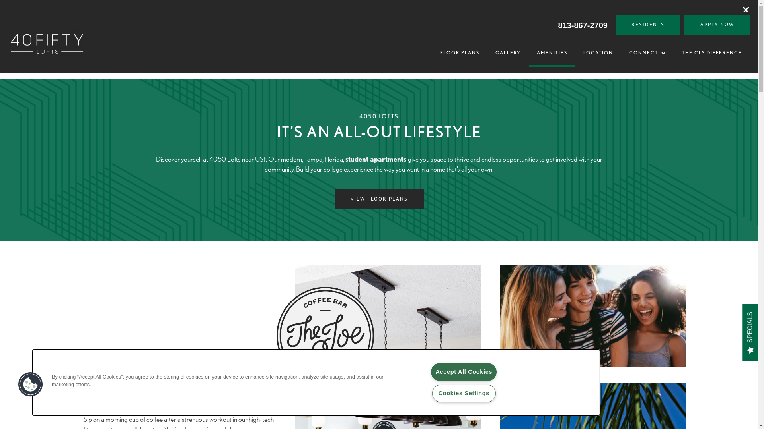  What do you see at coordinates (379, 199) in the screenshot?
I see `VIEW FLOOR PLANS` at bounding box center [379, 199].